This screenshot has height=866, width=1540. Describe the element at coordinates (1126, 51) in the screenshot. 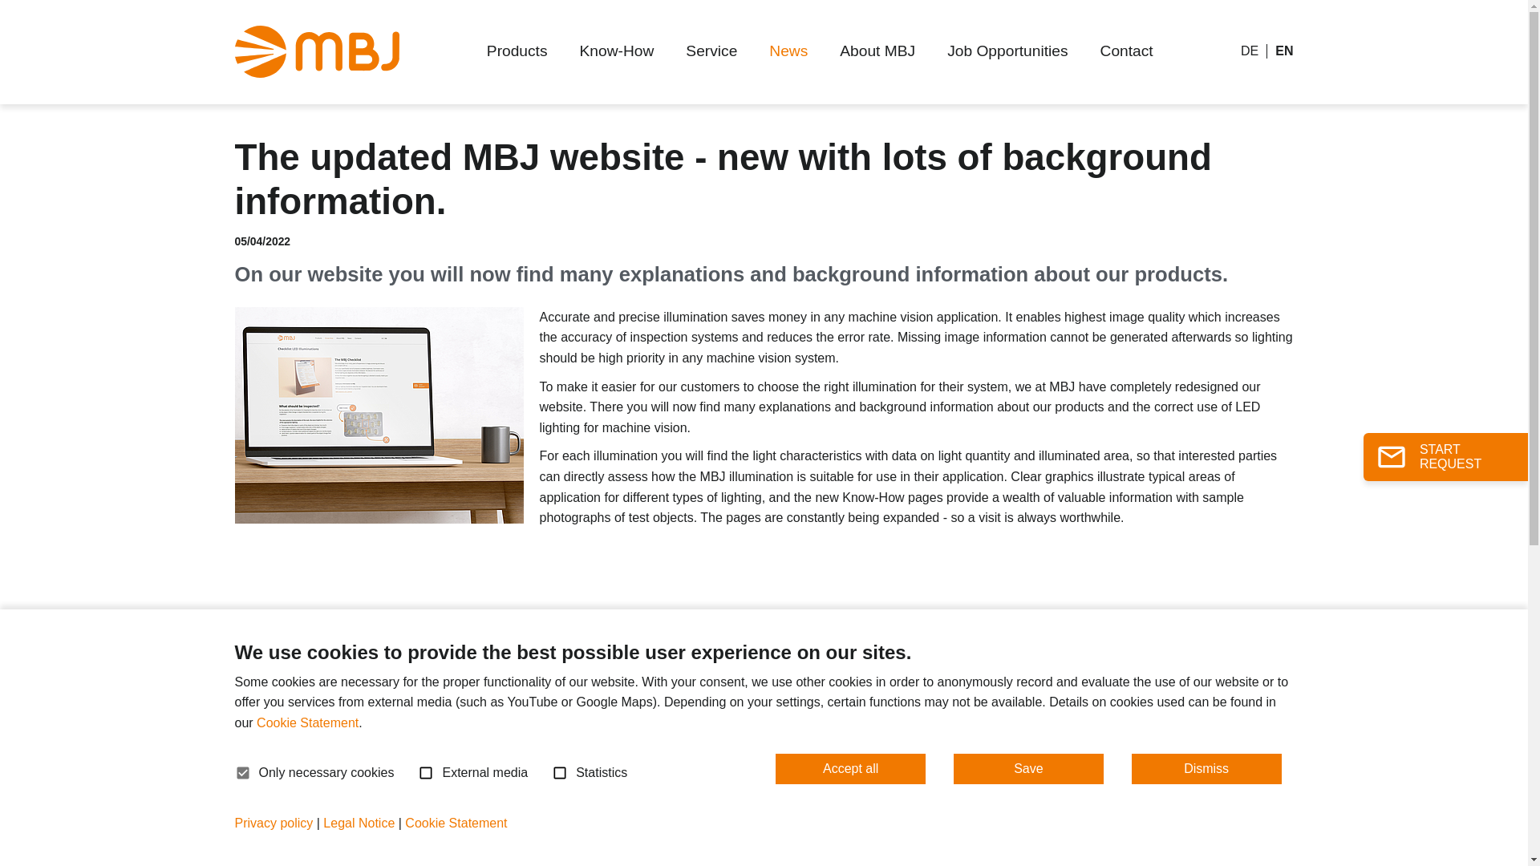

I see `Contact` at that location.